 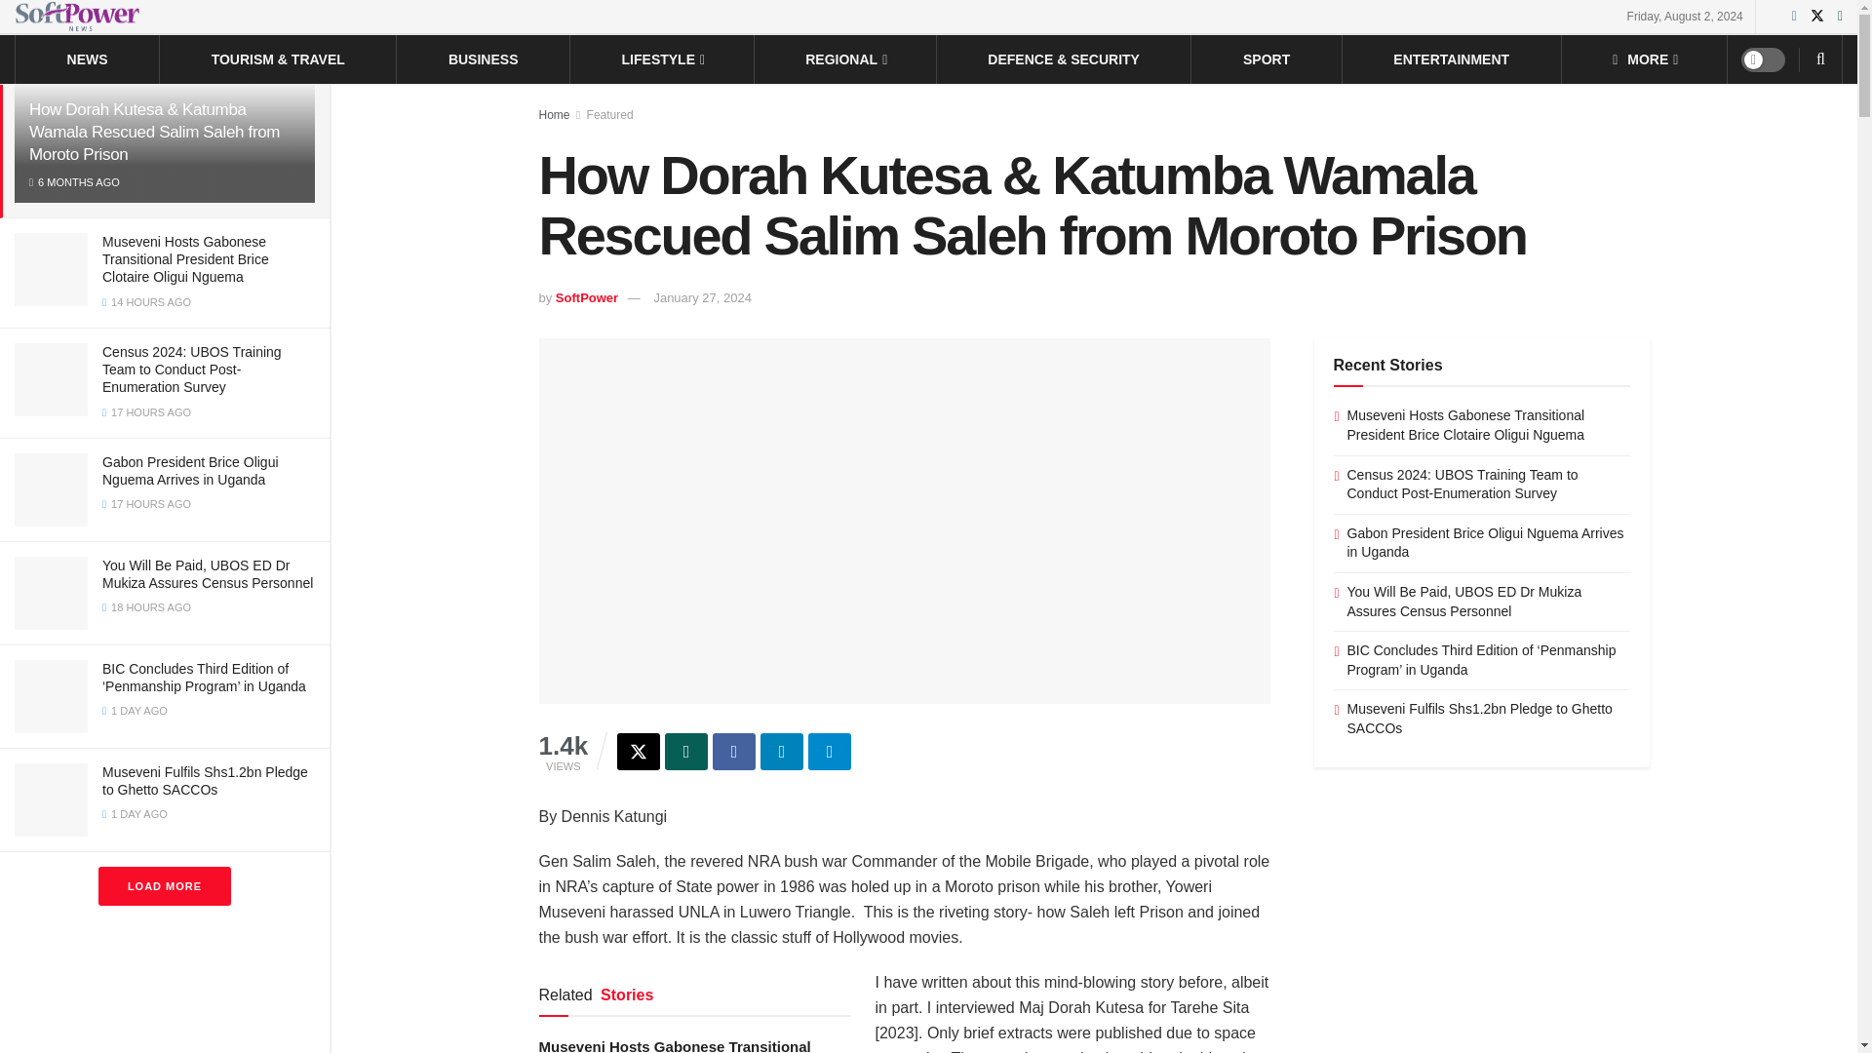 I want to click on SPORT, so click(x=1266, y=58).